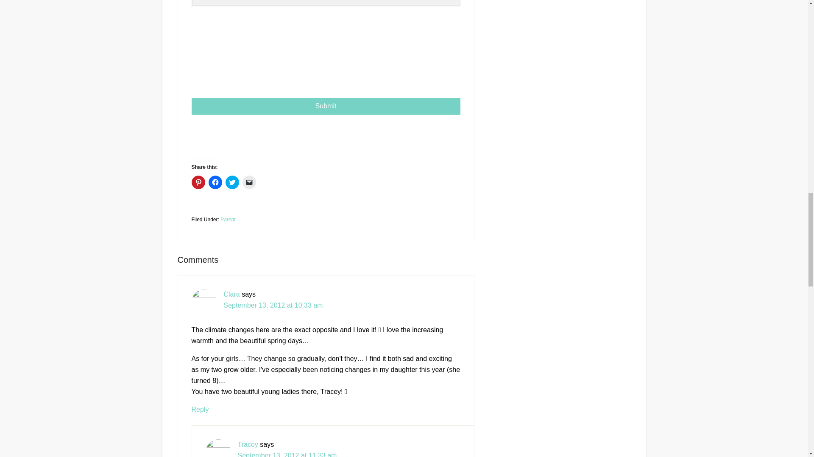 Image resolution: width=814 pixels, height=457 pixels. I want to click on Click to share on Pinterest, so click(198, 182).